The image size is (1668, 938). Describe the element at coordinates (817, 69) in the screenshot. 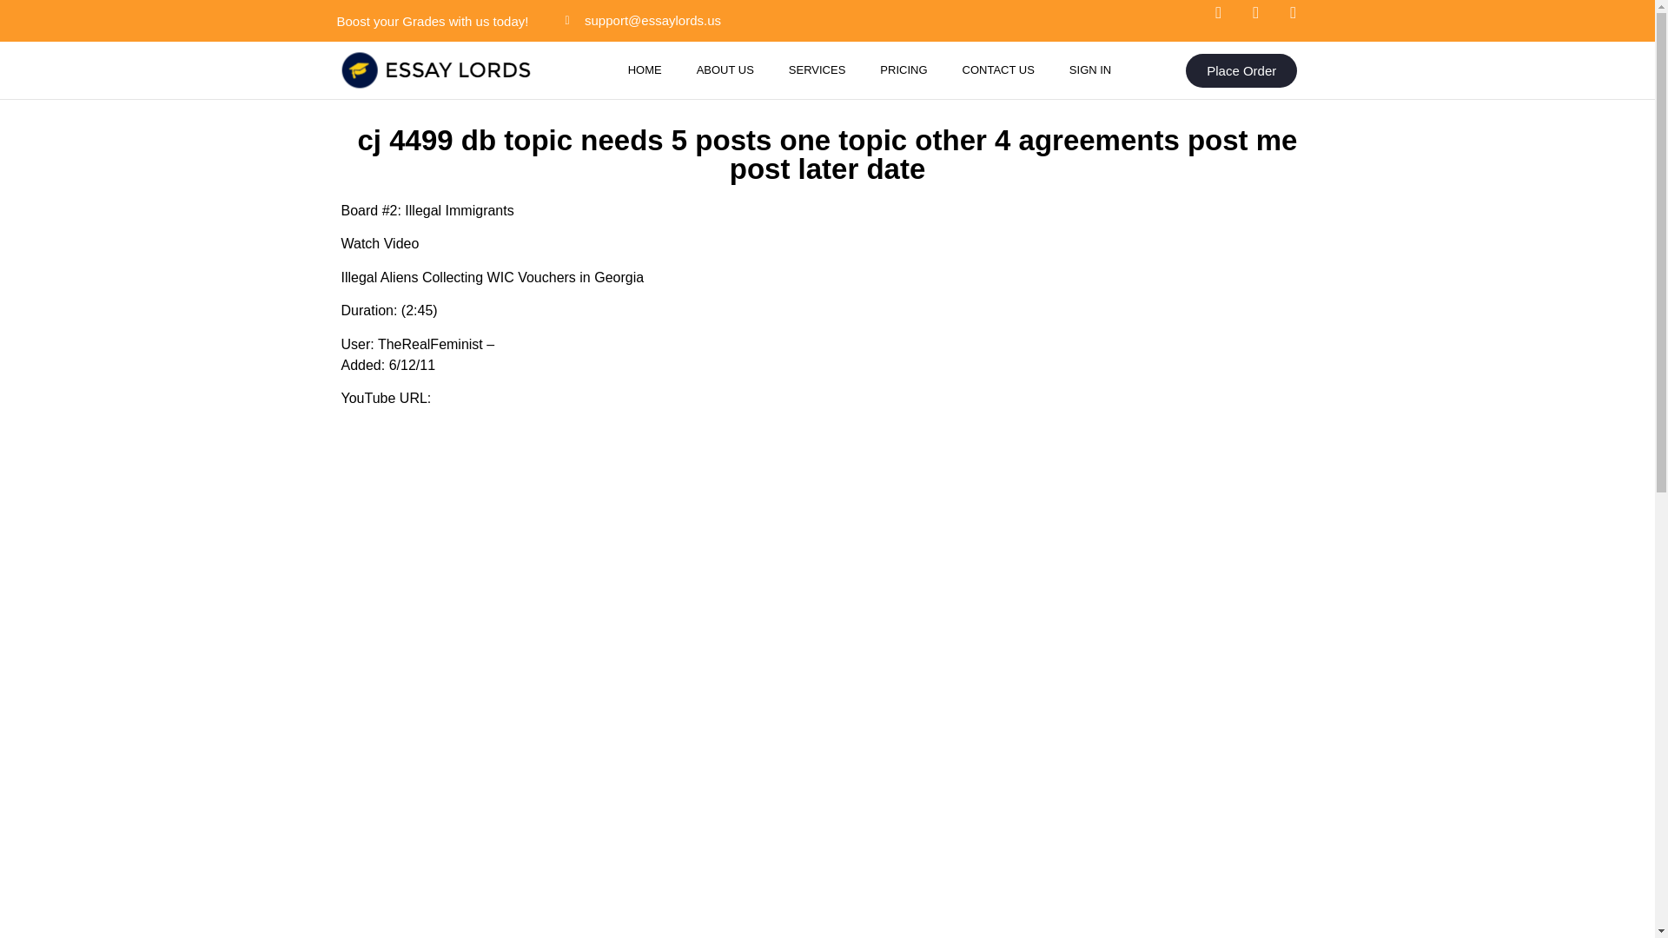

I see `SERVICES` at that location.